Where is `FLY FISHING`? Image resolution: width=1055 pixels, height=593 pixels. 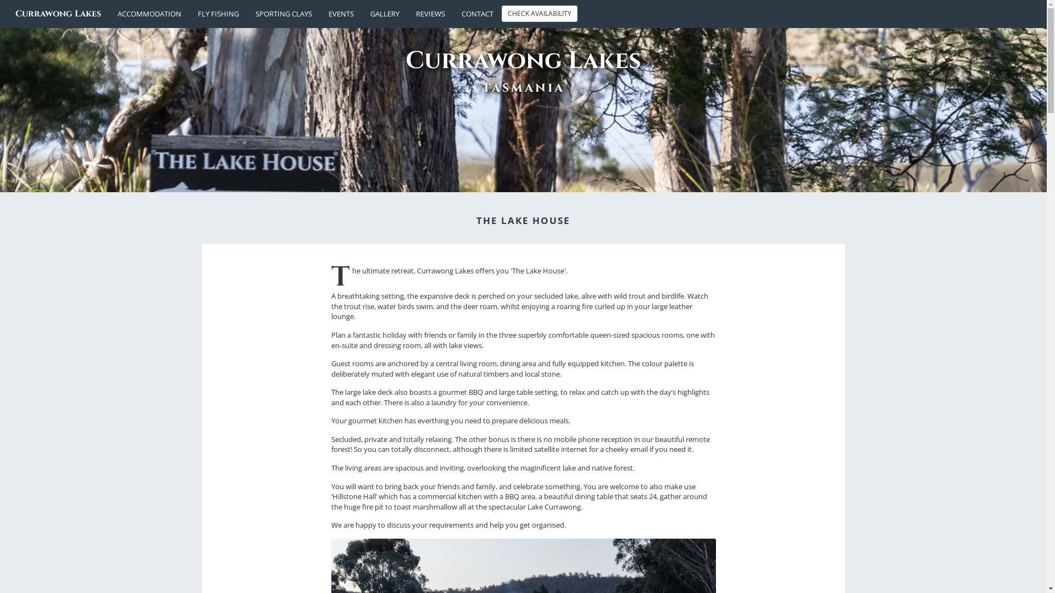 FLY FISHING is located at coordinates (219, 14).